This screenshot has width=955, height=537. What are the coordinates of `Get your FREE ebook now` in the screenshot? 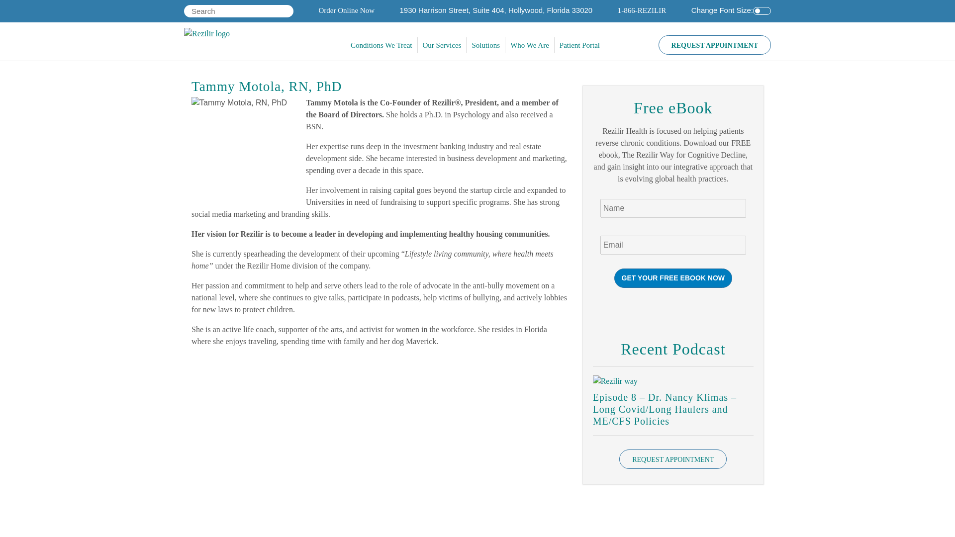 It's located at (673, 278).